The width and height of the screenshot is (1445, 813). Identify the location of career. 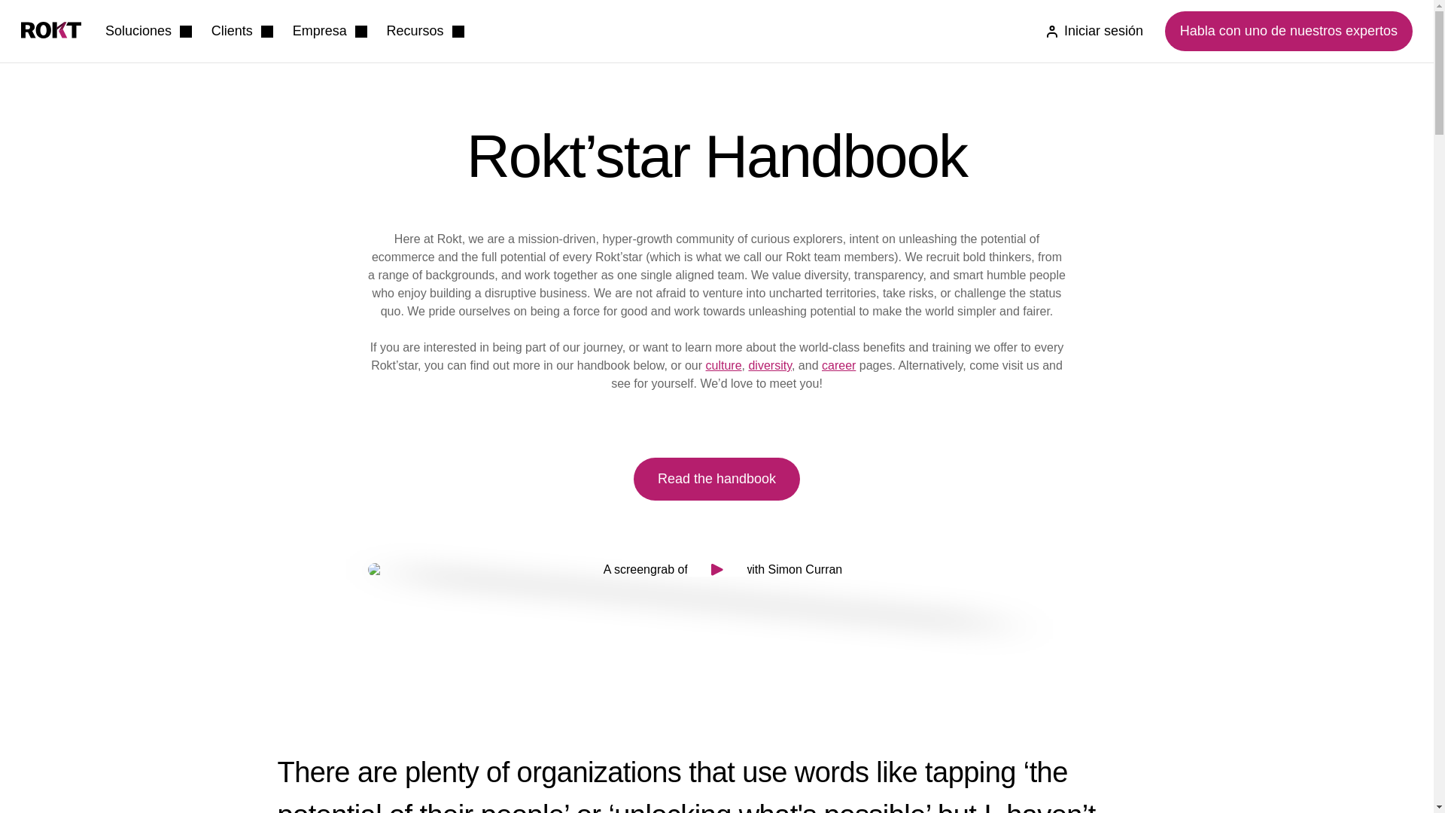
(838, 365).